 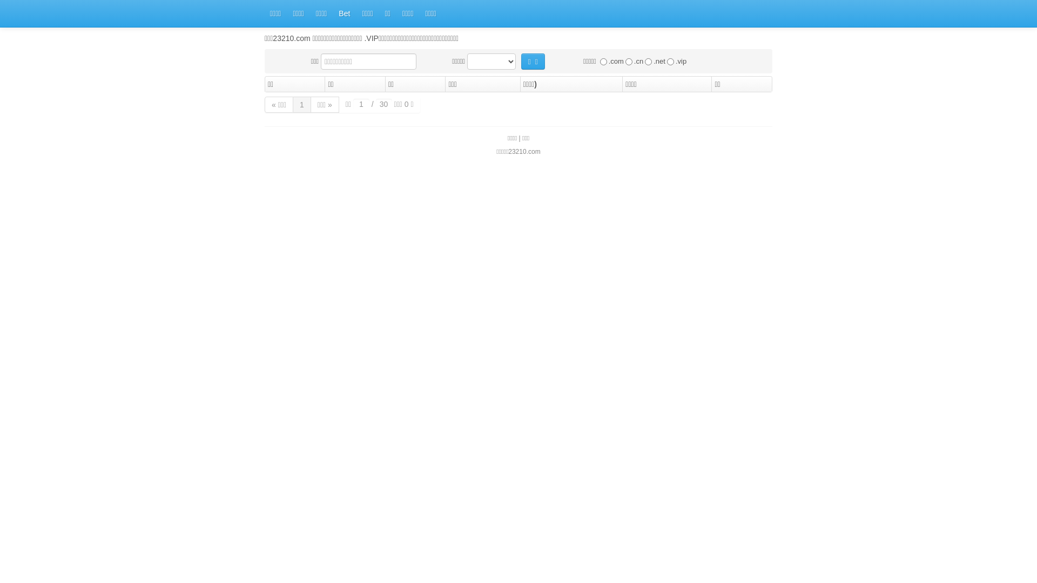 What do you see at coordinates (629, 62) in the screenshot?
I see `.cn` at bounding box center [629, 62].